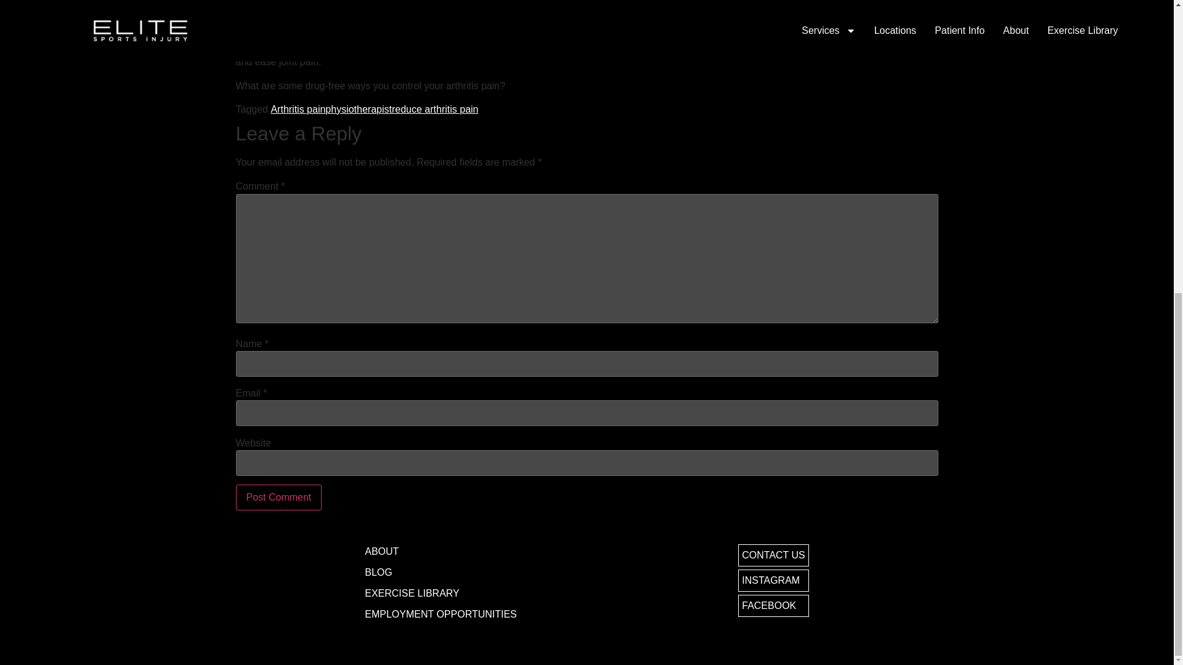 The height and width of the screenshot is (665, 1183). What do you see at coordinates (278, 498) in the screenshot?
I see `Post Comment` at bounding box center [278, 498].